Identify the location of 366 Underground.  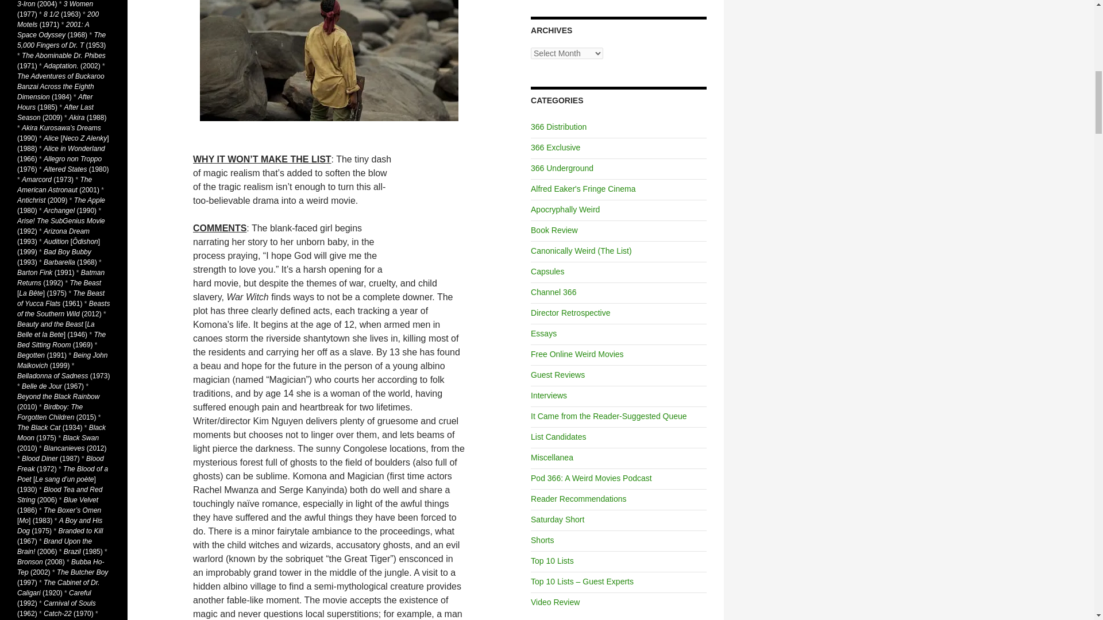
(562, 168).